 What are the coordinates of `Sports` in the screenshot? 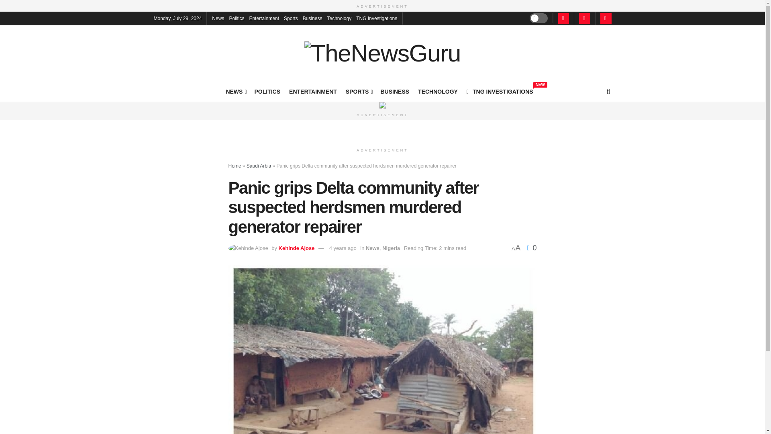 It's located at (291, 18).